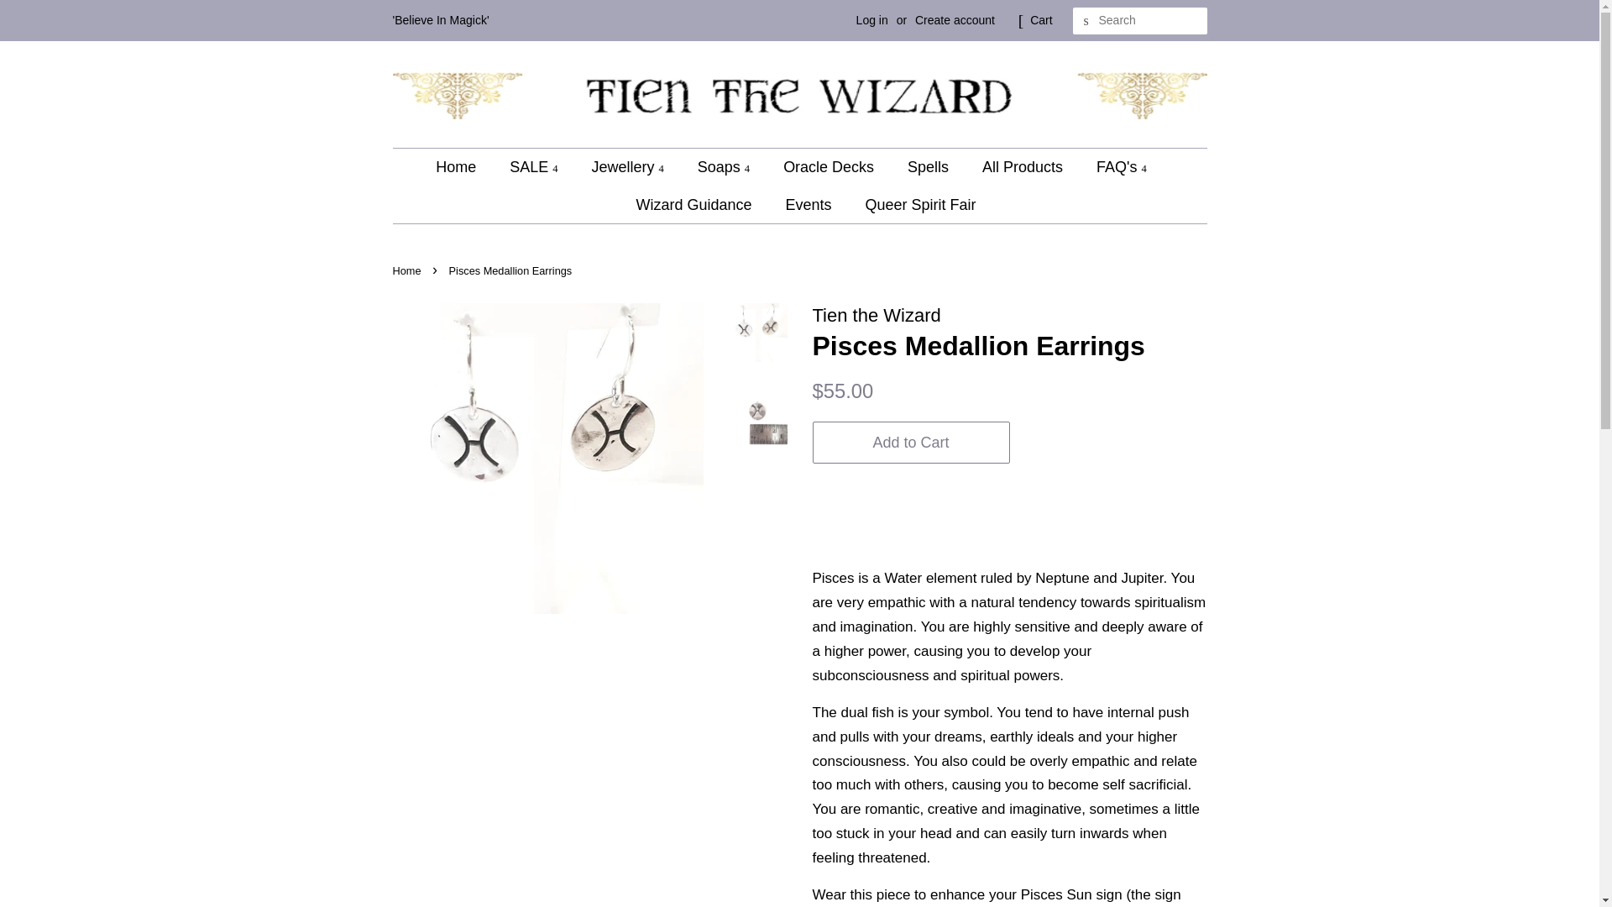 Image resolution: width=1612 pixels, height=907 pixels. What do you see at coordinates (955, 20) in the screenshot?
I see `Create account` at bounding box center [955, 20].